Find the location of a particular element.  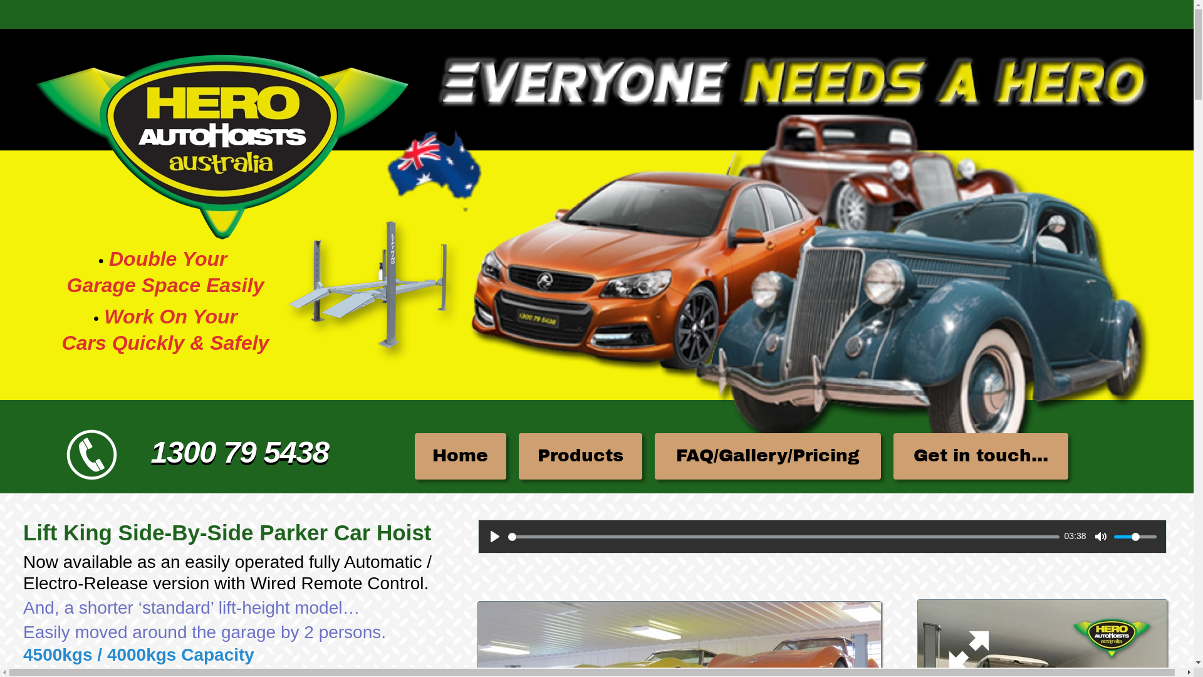

Play is located at coordinates (495, 537).